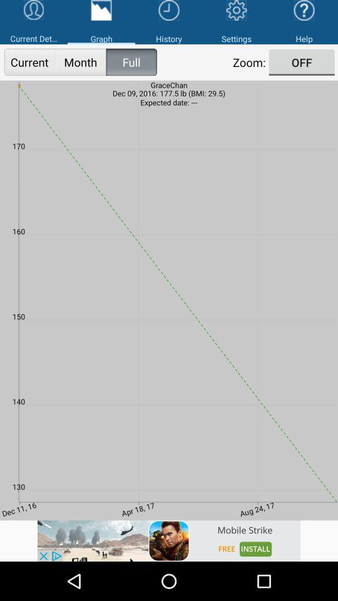 This screenshot has height=601, width=338. I want to click on open advertisement, so click(169, 541).